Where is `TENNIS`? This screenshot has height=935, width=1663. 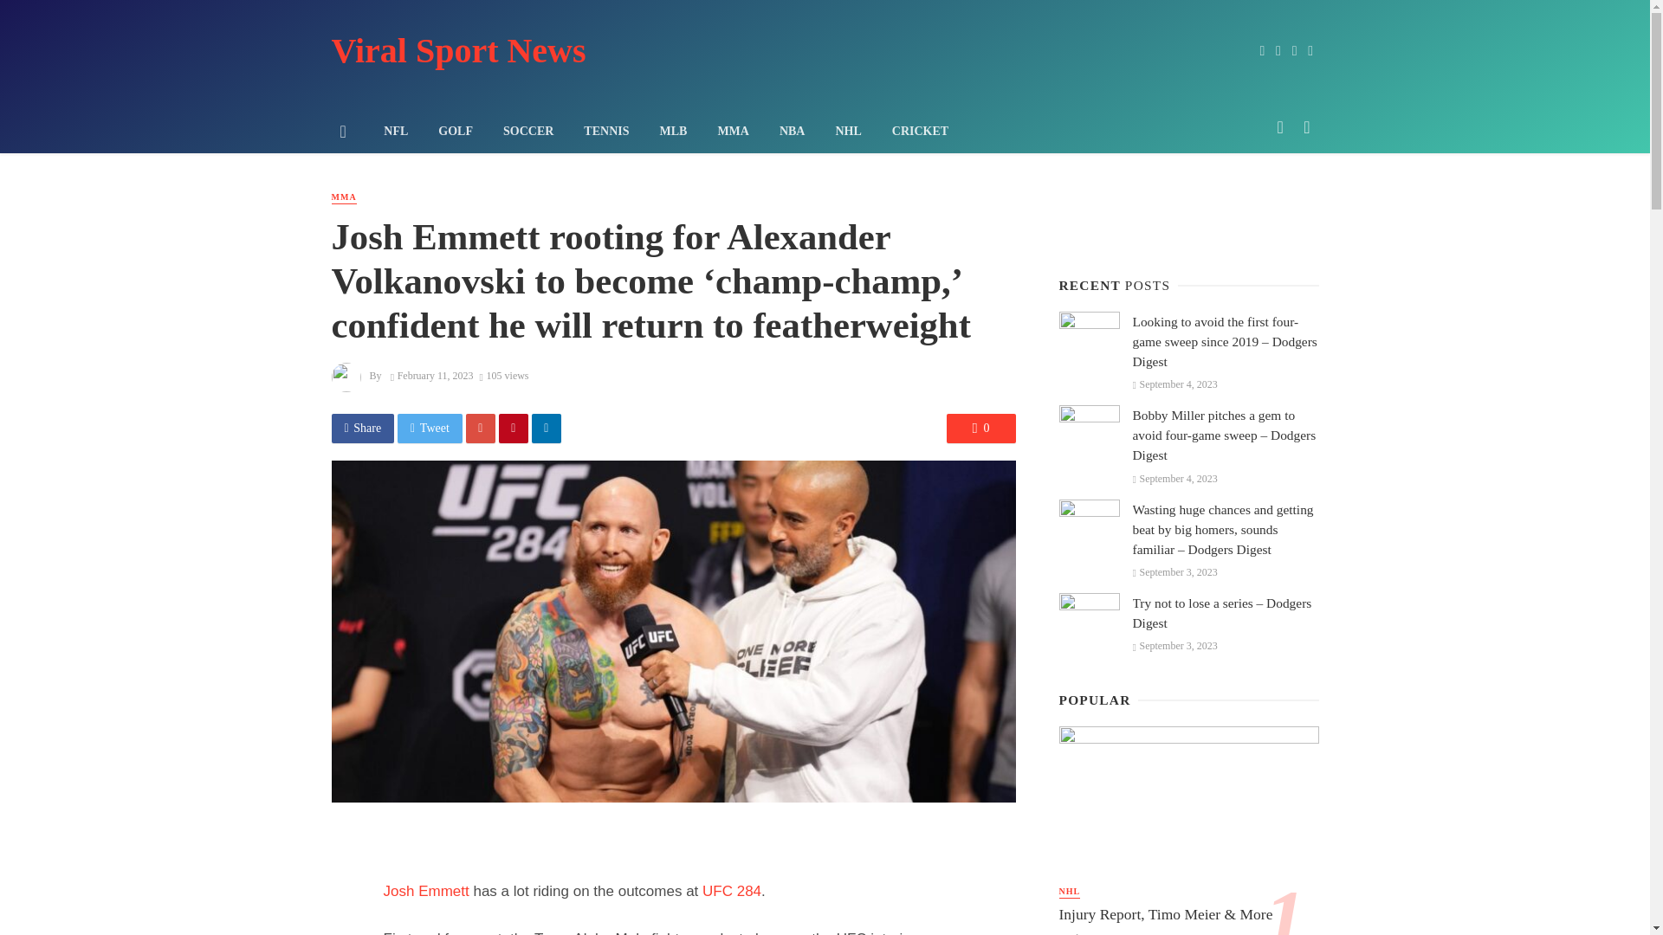 TENNIS is located at coordinates (606, 132).